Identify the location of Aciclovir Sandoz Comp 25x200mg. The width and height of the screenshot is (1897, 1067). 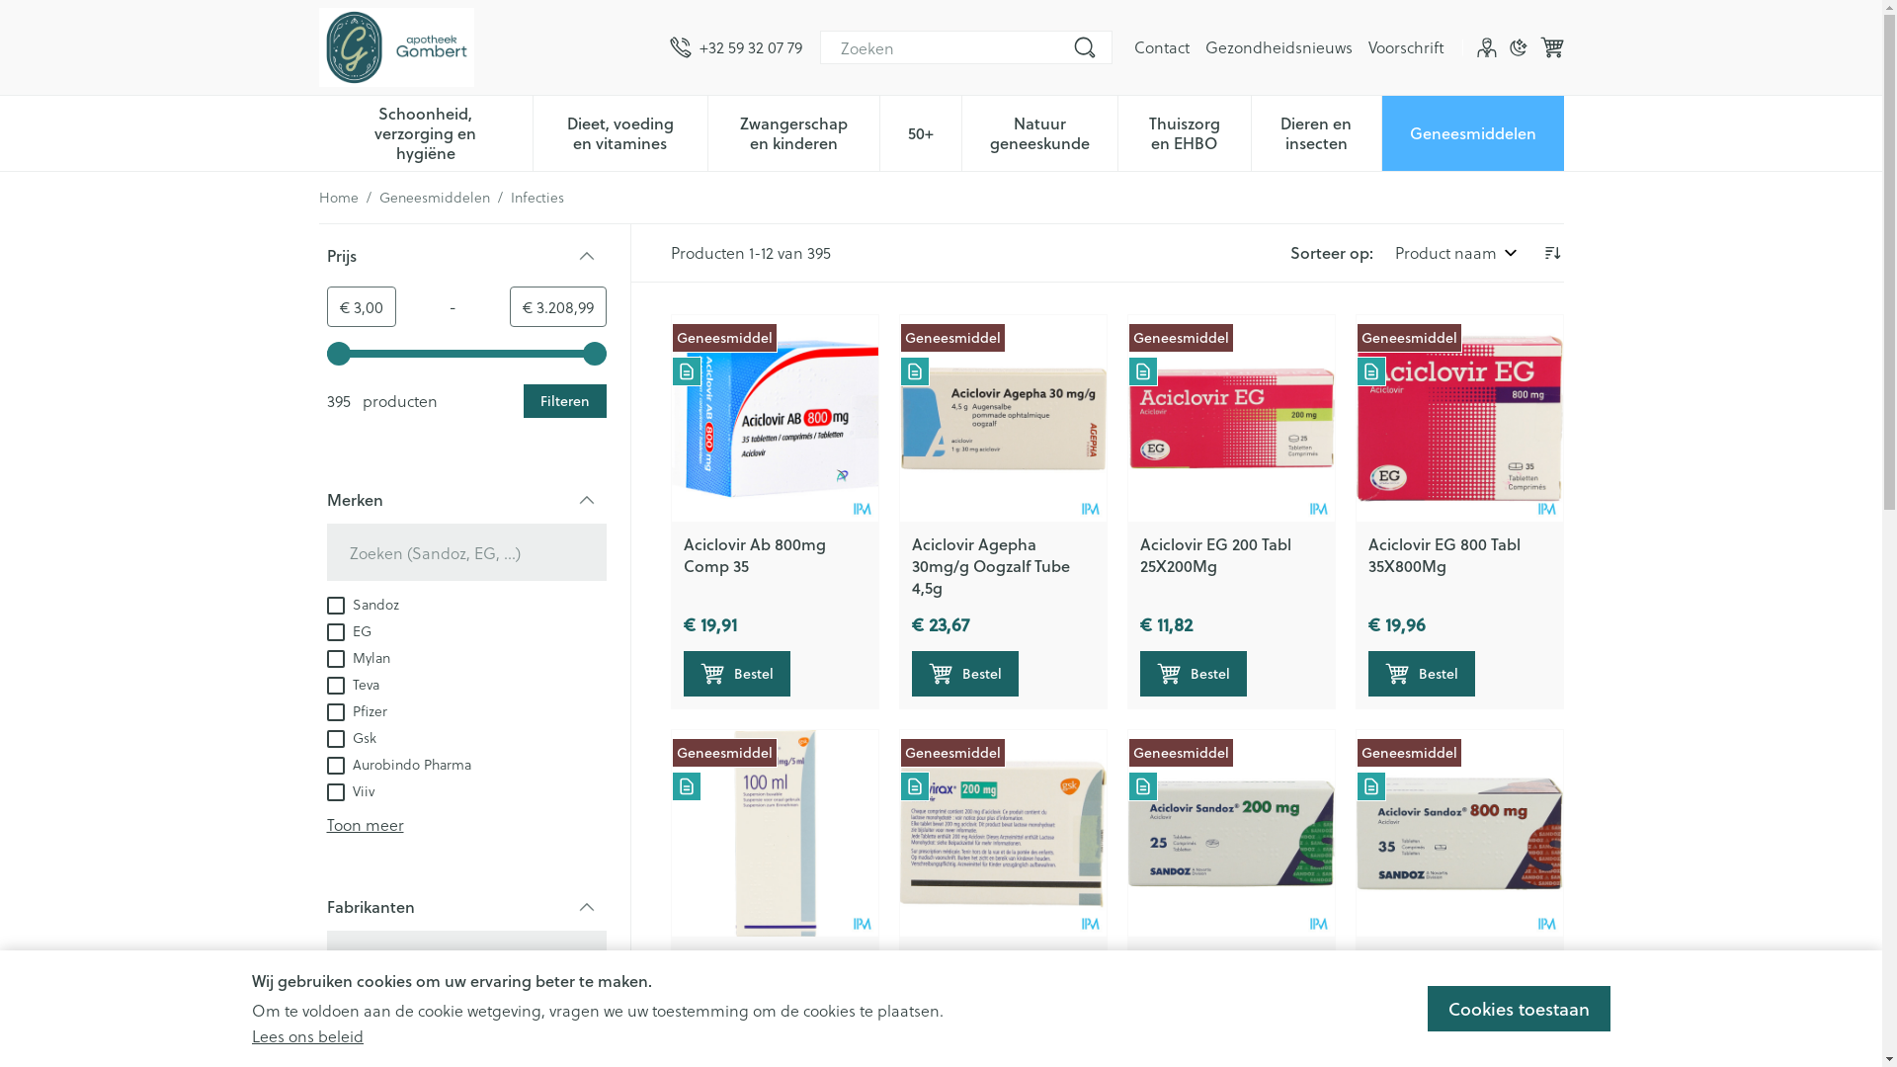
(1225, 970).